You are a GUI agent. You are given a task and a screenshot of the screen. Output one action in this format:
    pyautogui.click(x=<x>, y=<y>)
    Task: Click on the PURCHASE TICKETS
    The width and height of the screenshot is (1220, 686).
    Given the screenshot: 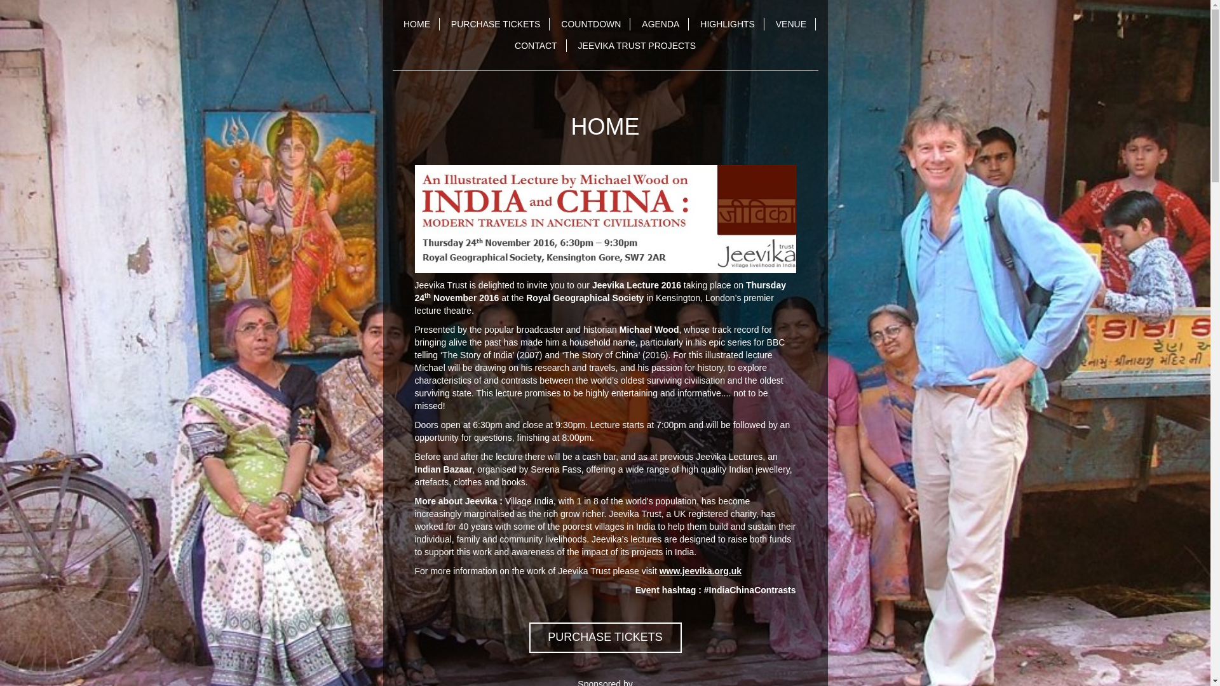 What is the action you would take?
    pyautogui.click(x=496, y=24)
    